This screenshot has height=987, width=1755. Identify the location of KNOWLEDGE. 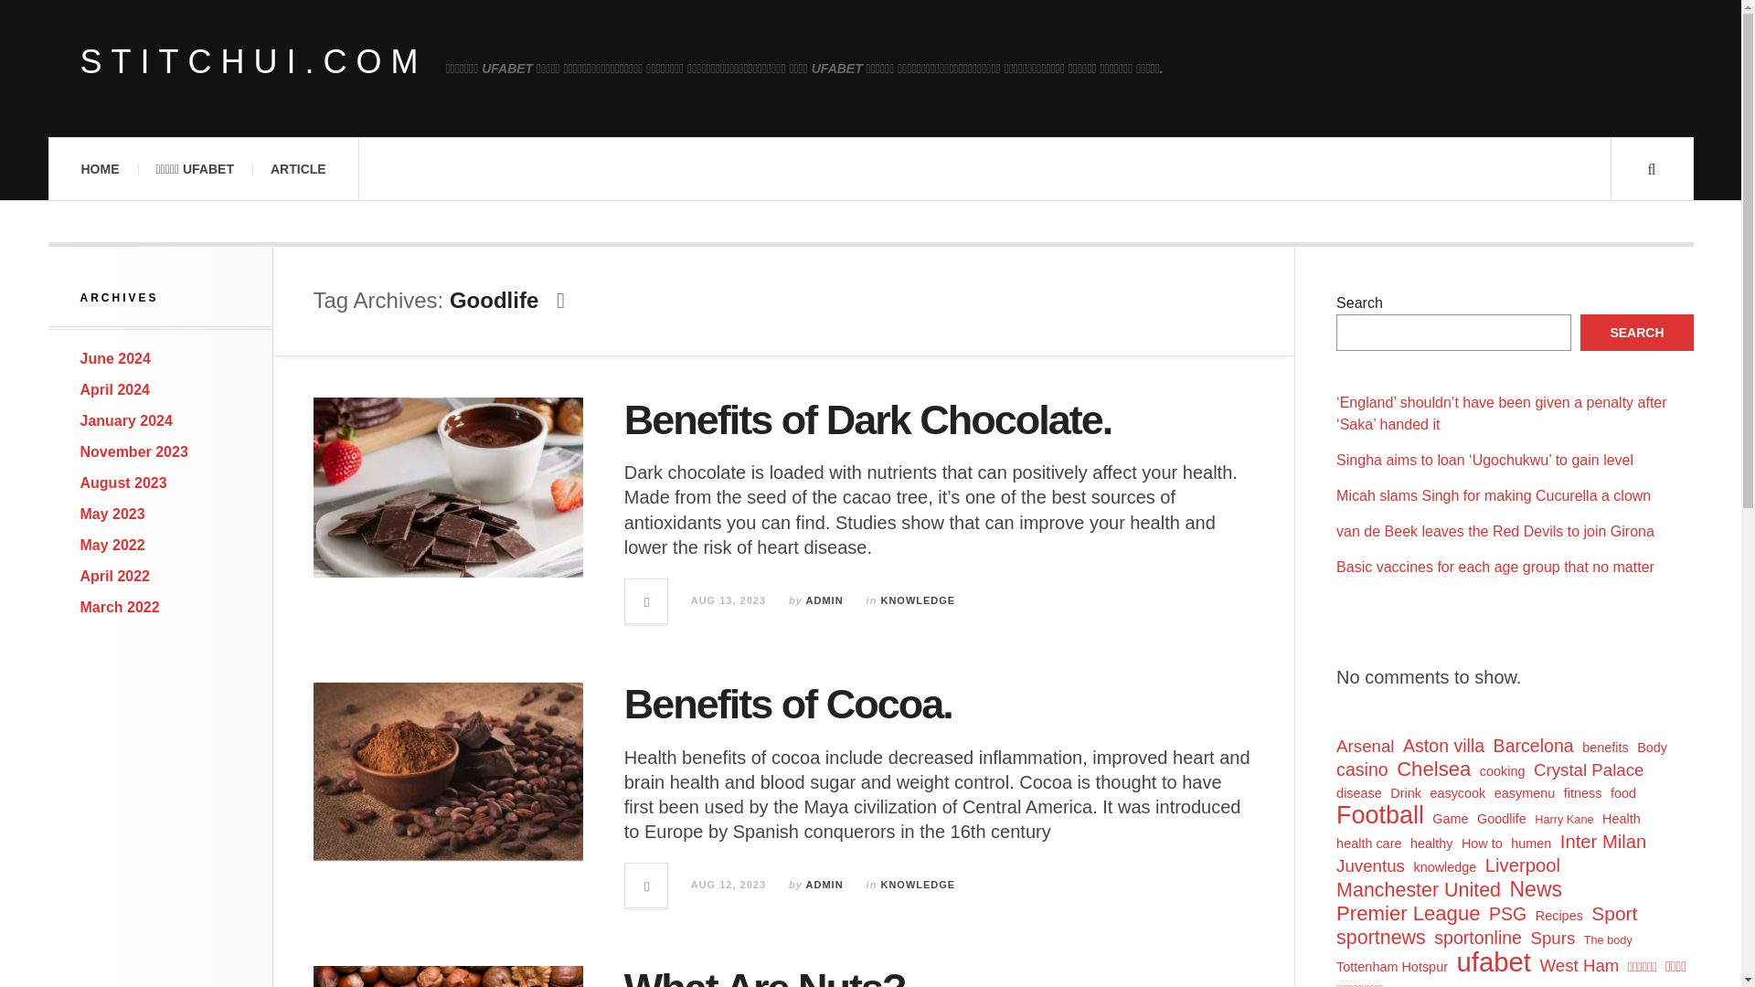
(918, 885).